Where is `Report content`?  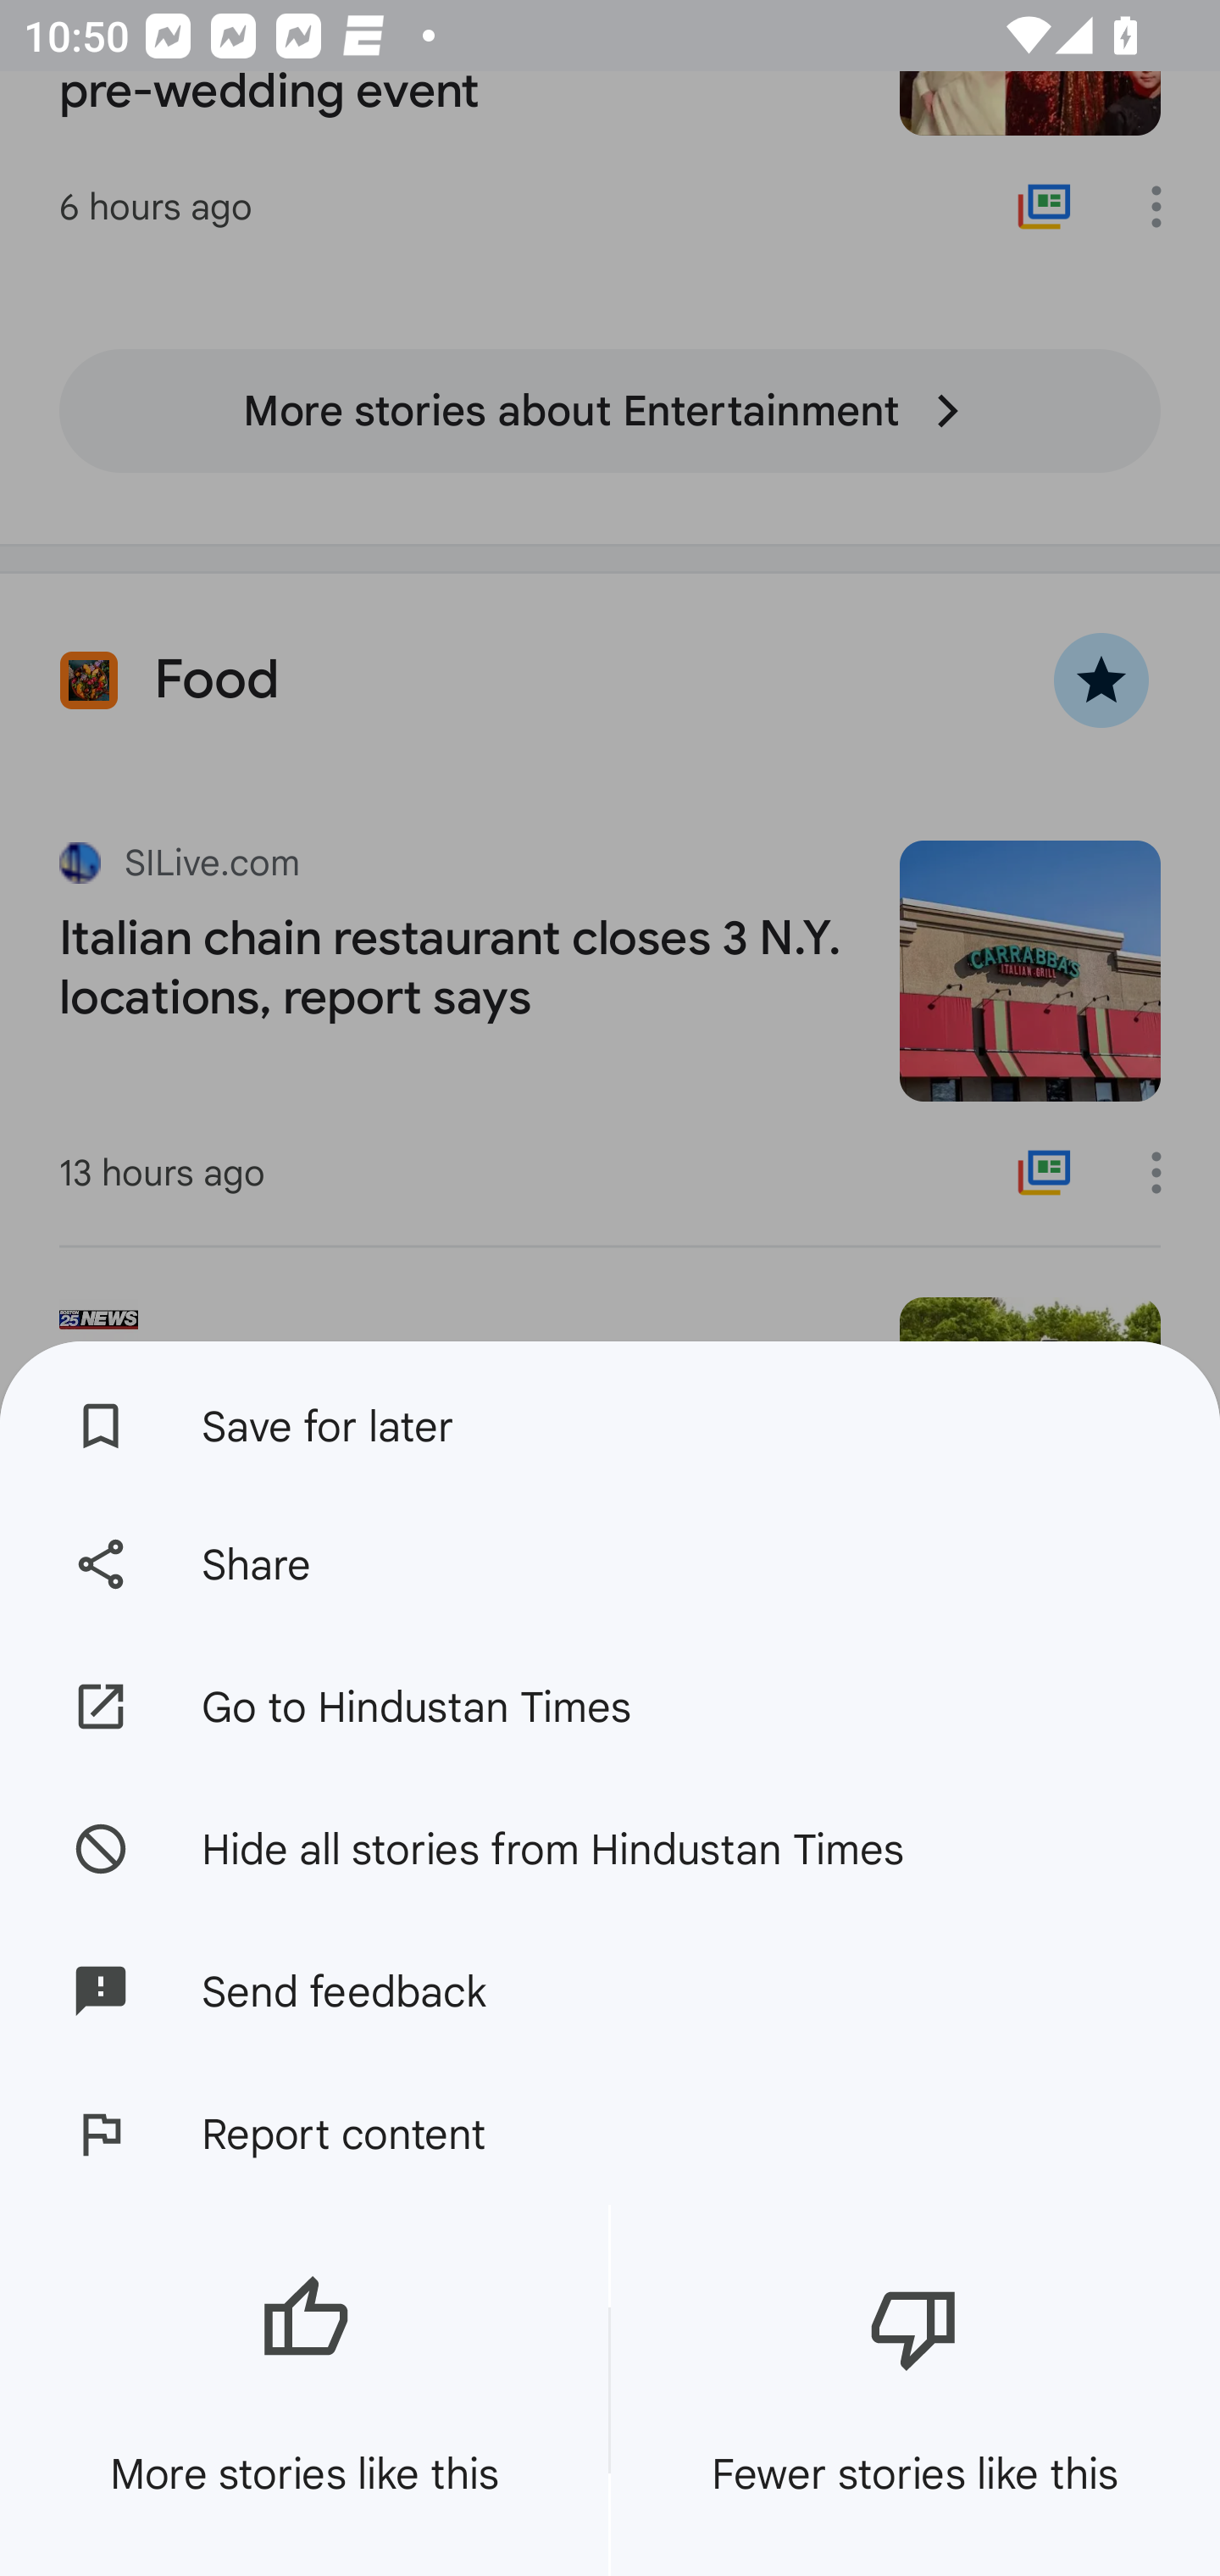
Report content is located at coordinates (610, 2134).